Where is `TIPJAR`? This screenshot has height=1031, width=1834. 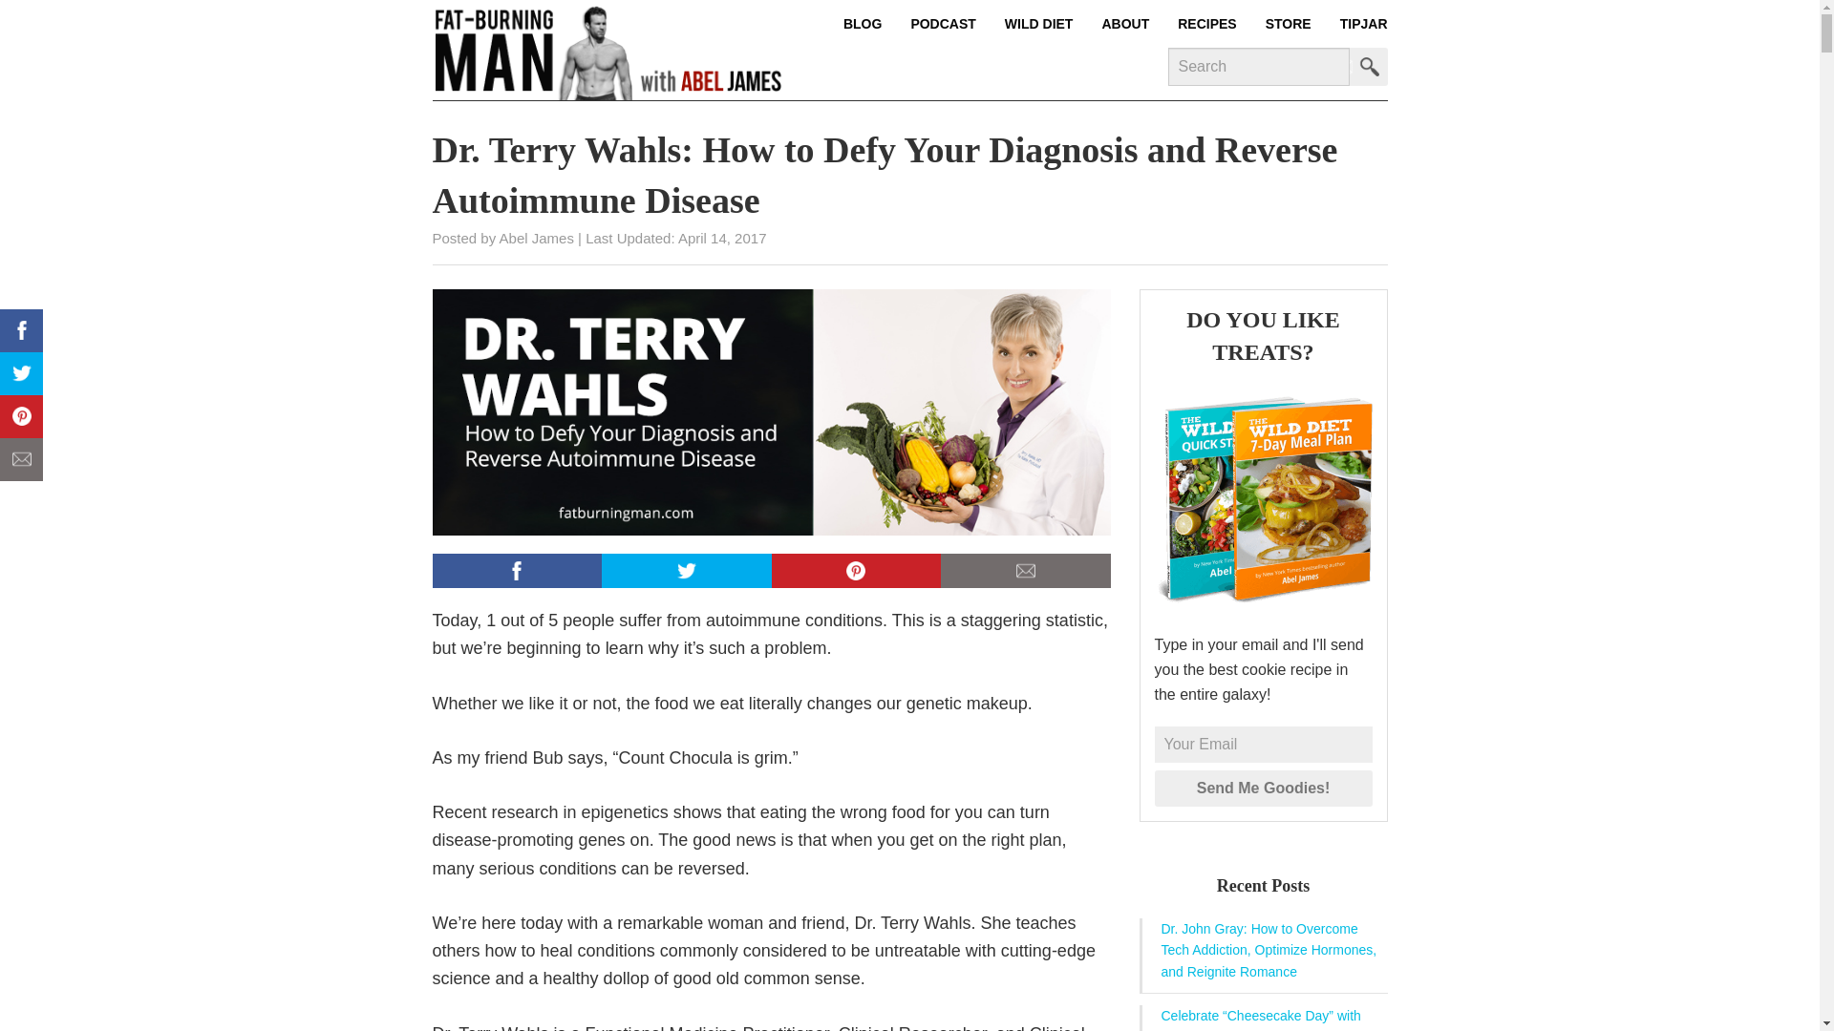
TIPJAR is located at coordinates (1356, 23).